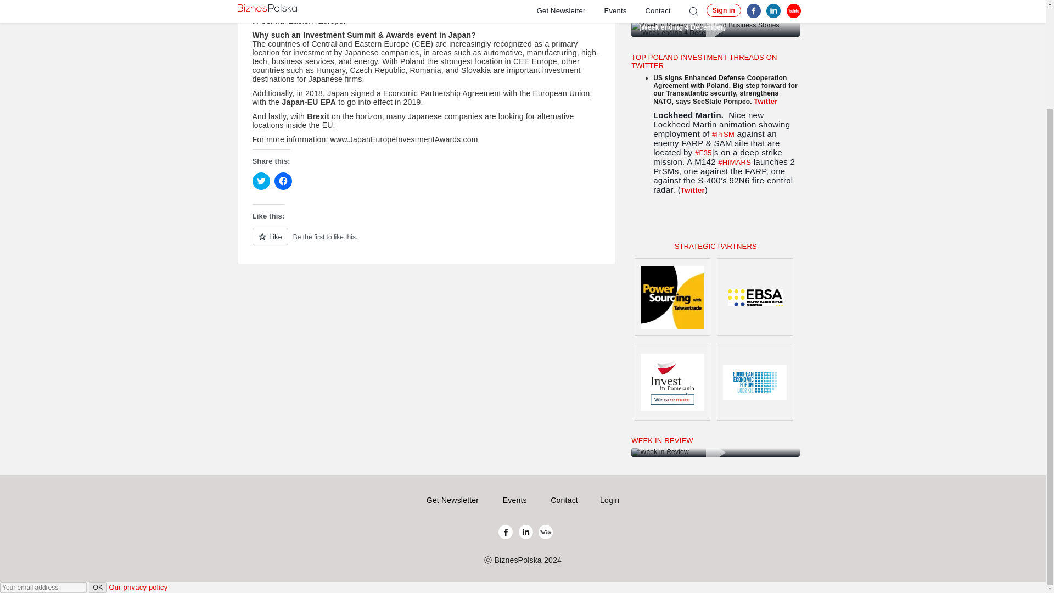 The image size is (1054, 593). What do you see at coordinates (427, 243) in the screenshot?
I see `Like or Reblog` at bounding box center [427, 243].